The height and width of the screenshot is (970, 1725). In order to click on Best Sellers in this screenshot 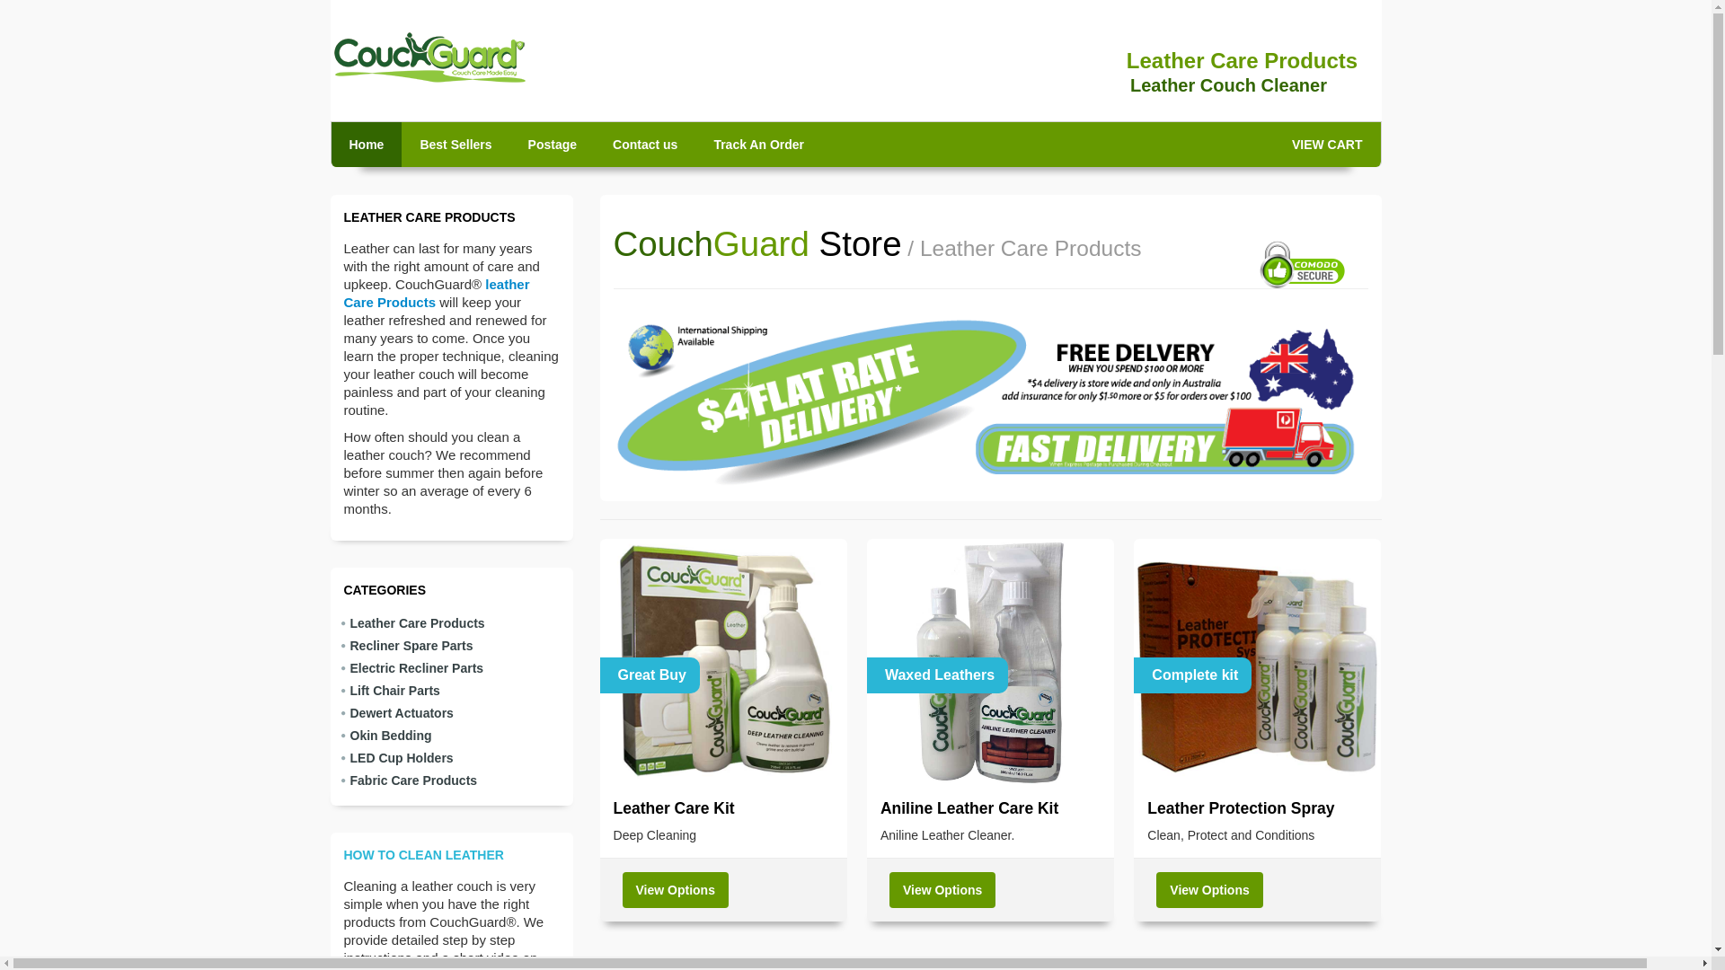, I will do `click(456, 145)`.